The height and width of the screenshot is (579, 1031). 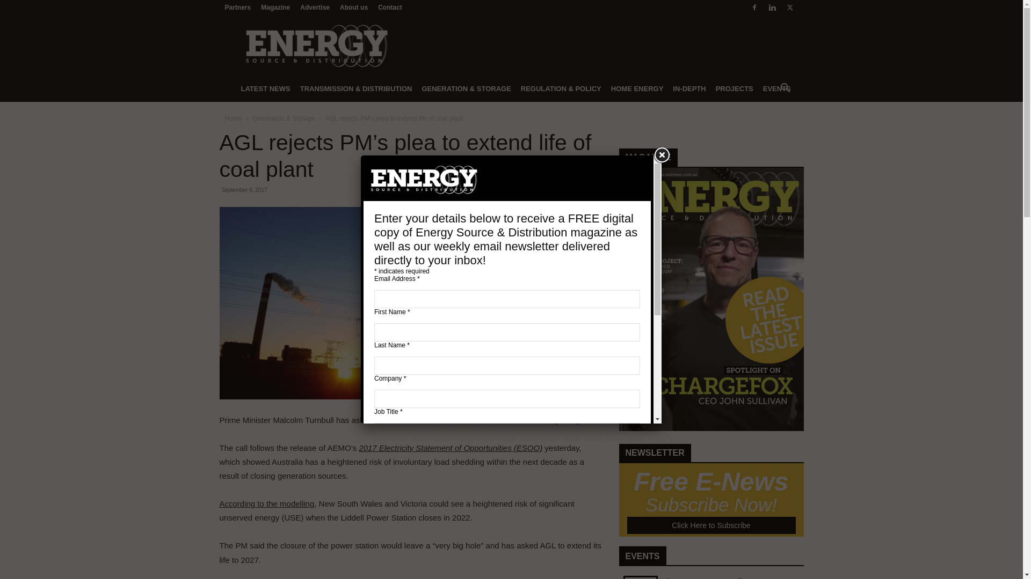 I want to click on powerstation, so click(x=406, y=303).